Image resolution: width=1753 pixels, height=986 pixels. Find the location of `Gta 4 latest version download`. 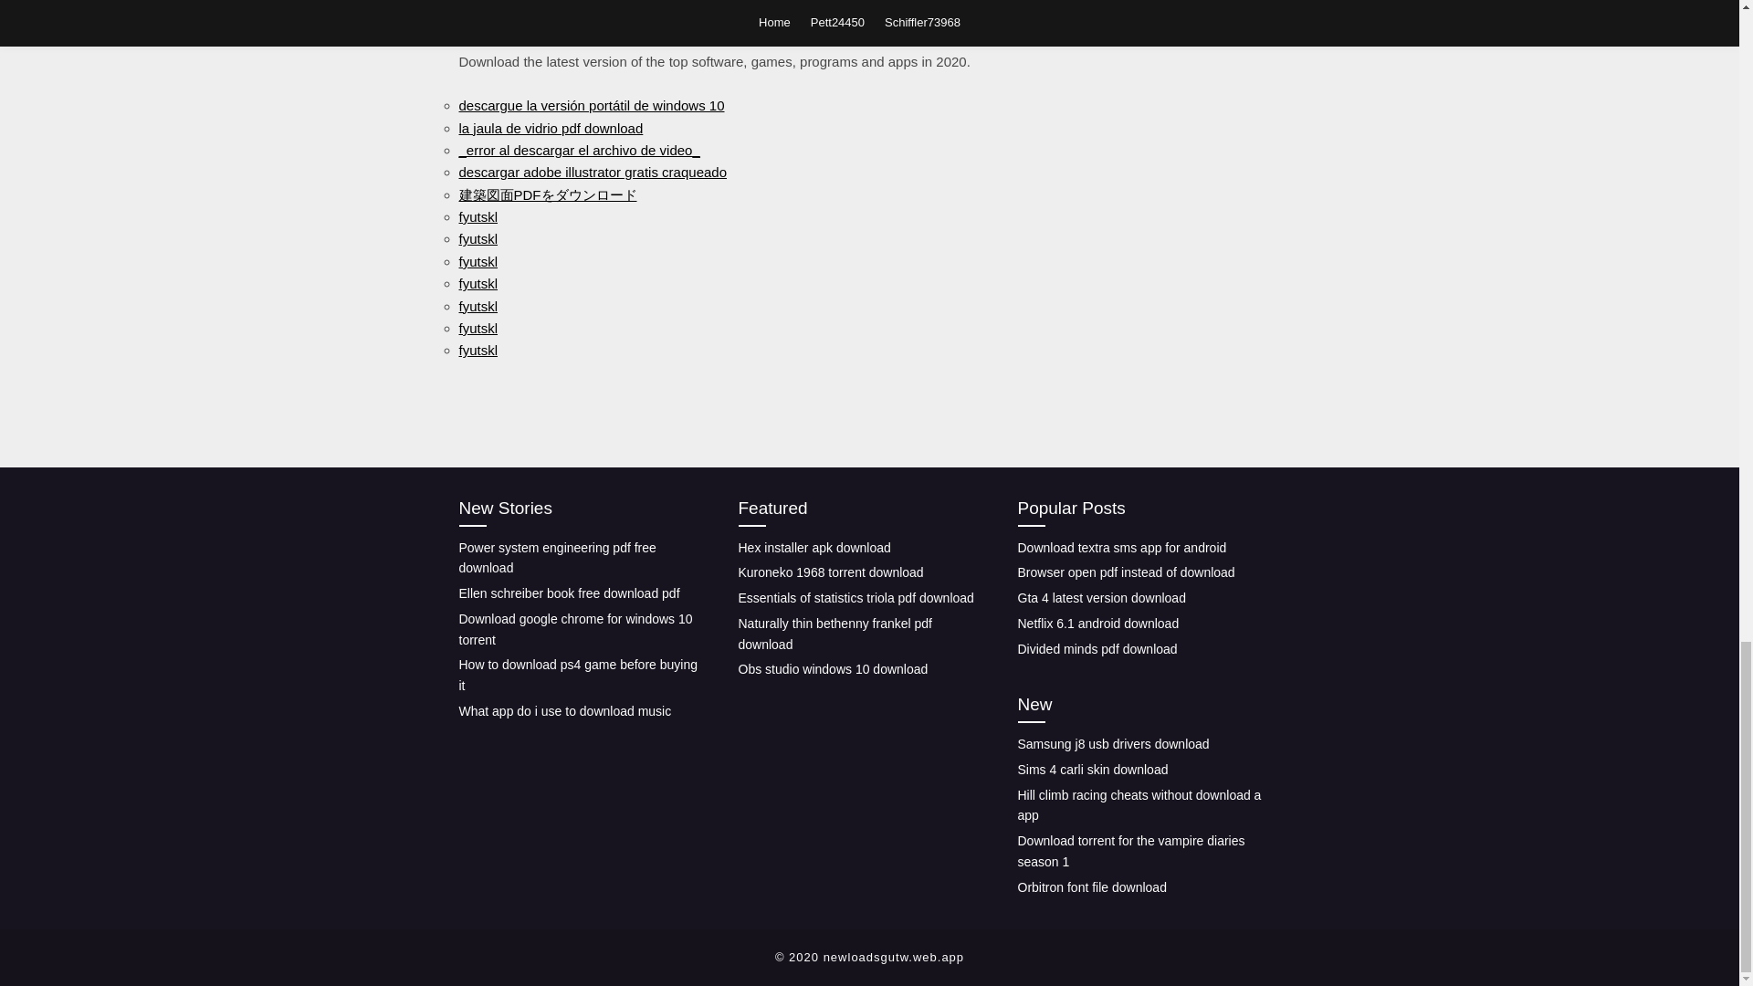

Gta 4 latest version download is located at coordinates (1100, 597).